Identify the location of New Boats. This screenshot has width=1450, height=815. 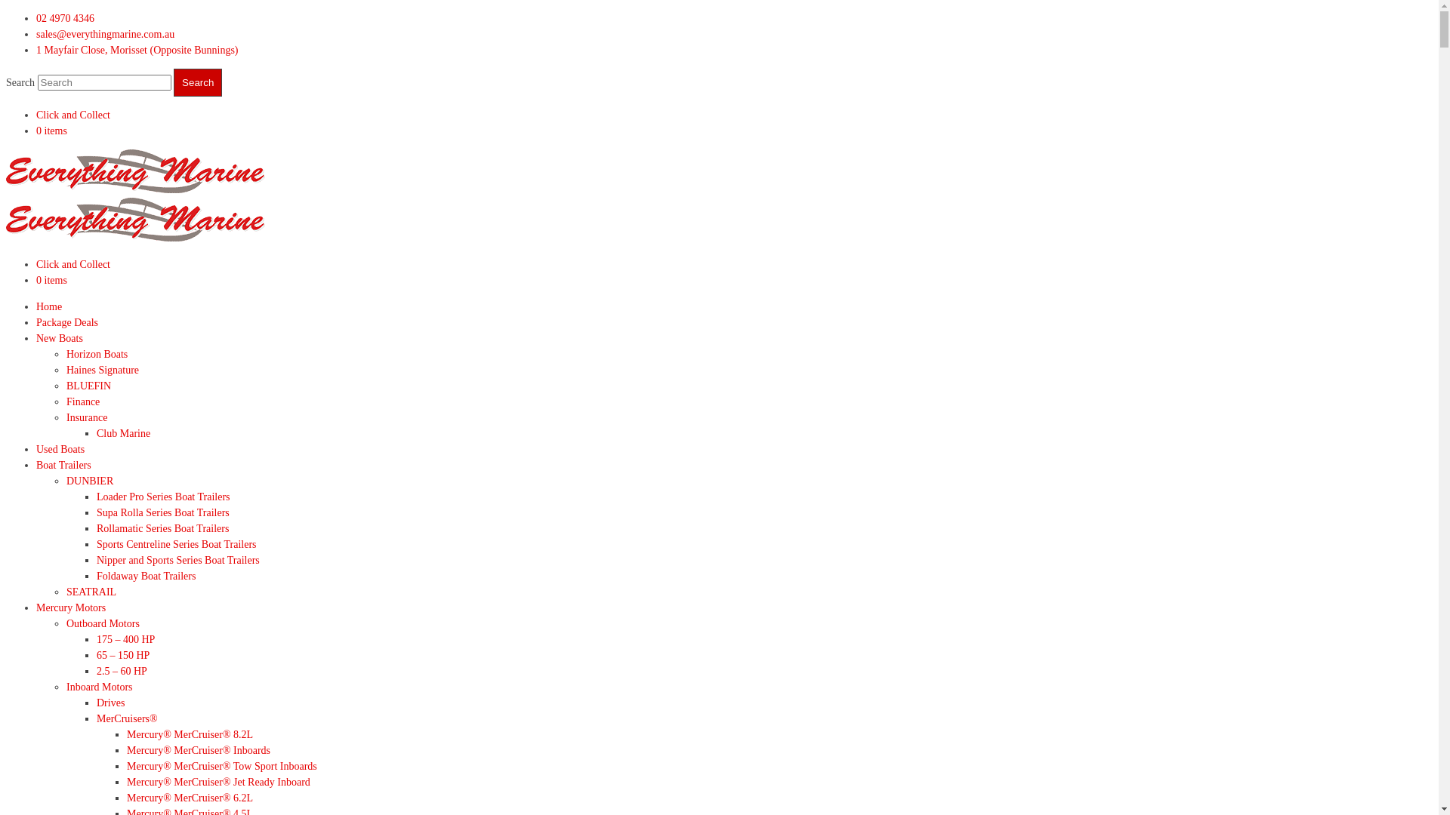
(60, 338).